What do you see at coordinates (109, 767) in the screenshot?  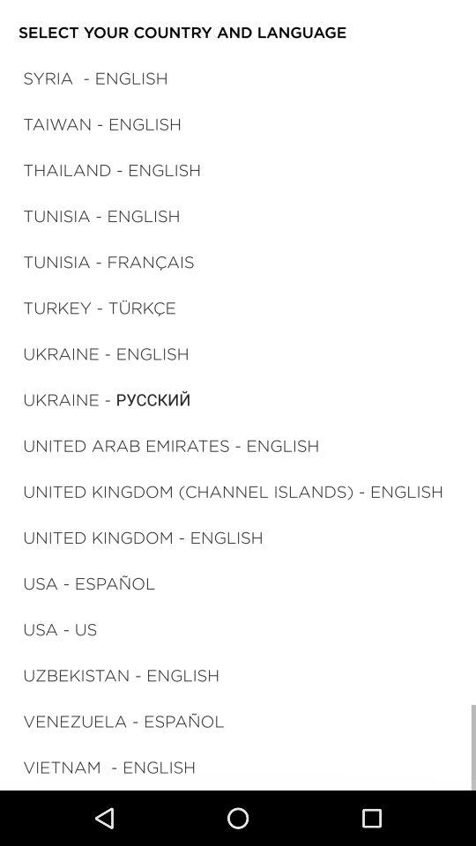 I see `click the vietnam  - english icon` at bounding box center [109, 767].